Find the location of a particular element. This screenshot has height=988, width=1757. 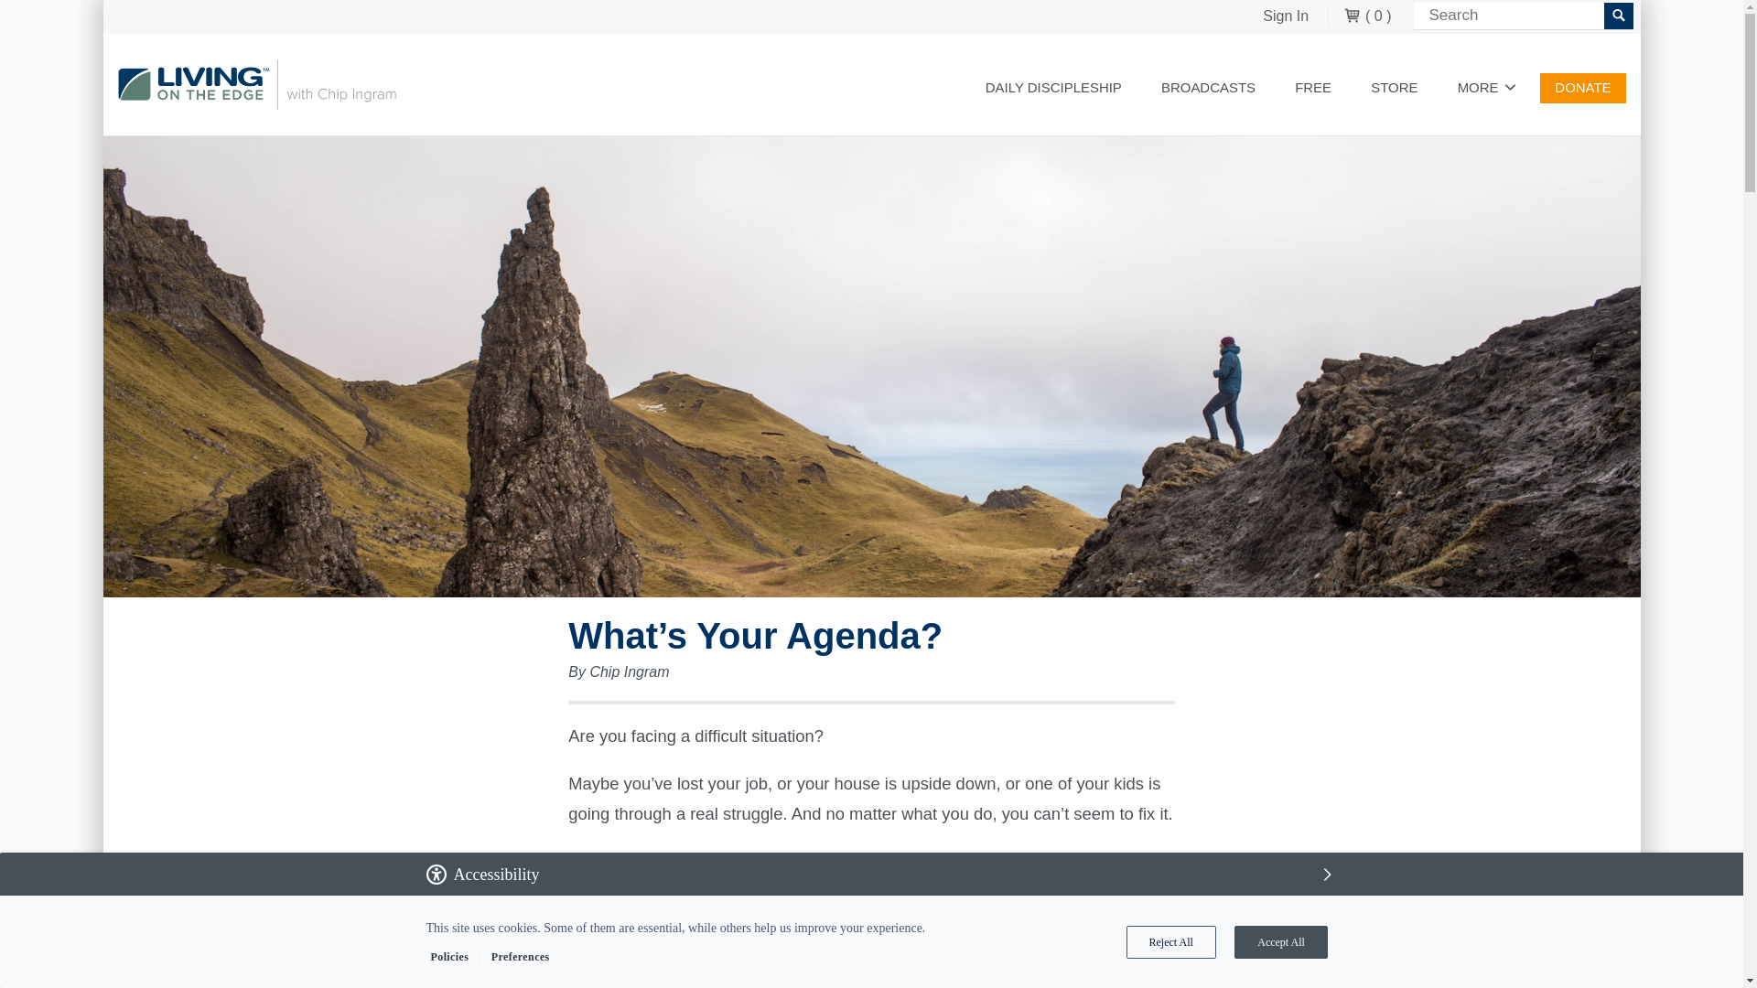

Living on the Edge is located at coordinates (256, 84).